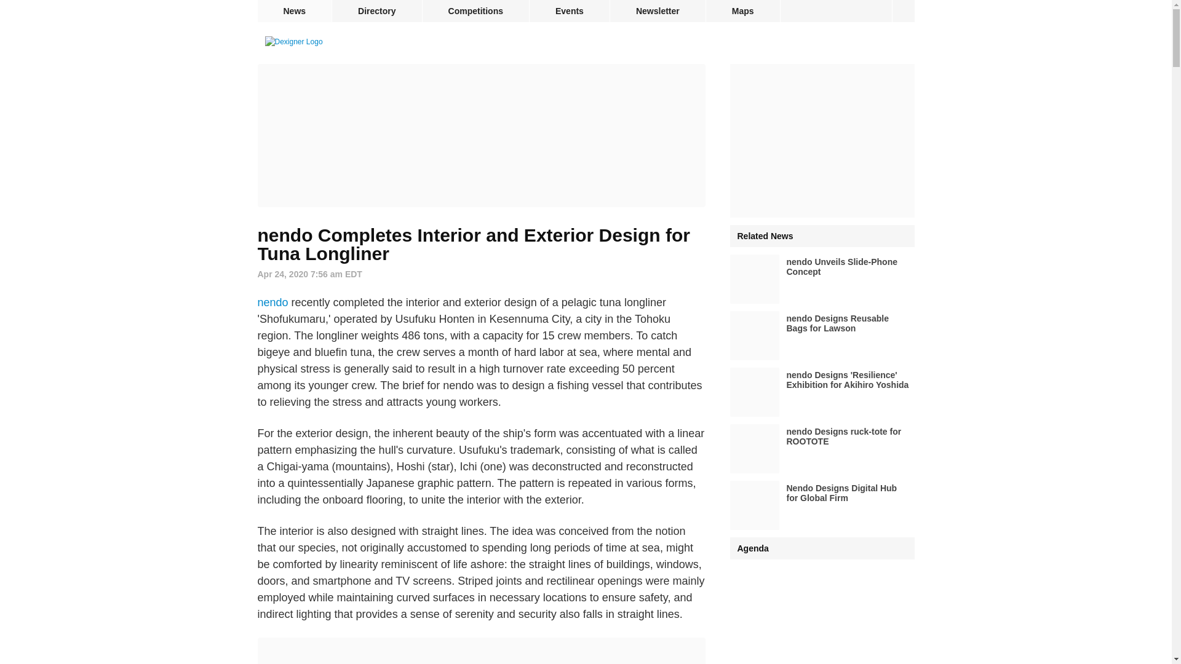 The height and width of the screenshot is (664, 1181). What do you see at coordinates (822, 505) in the screenshot?
I see `Nendo Designs Digital Hub for Global Firm` at bounding box center [822, 505].